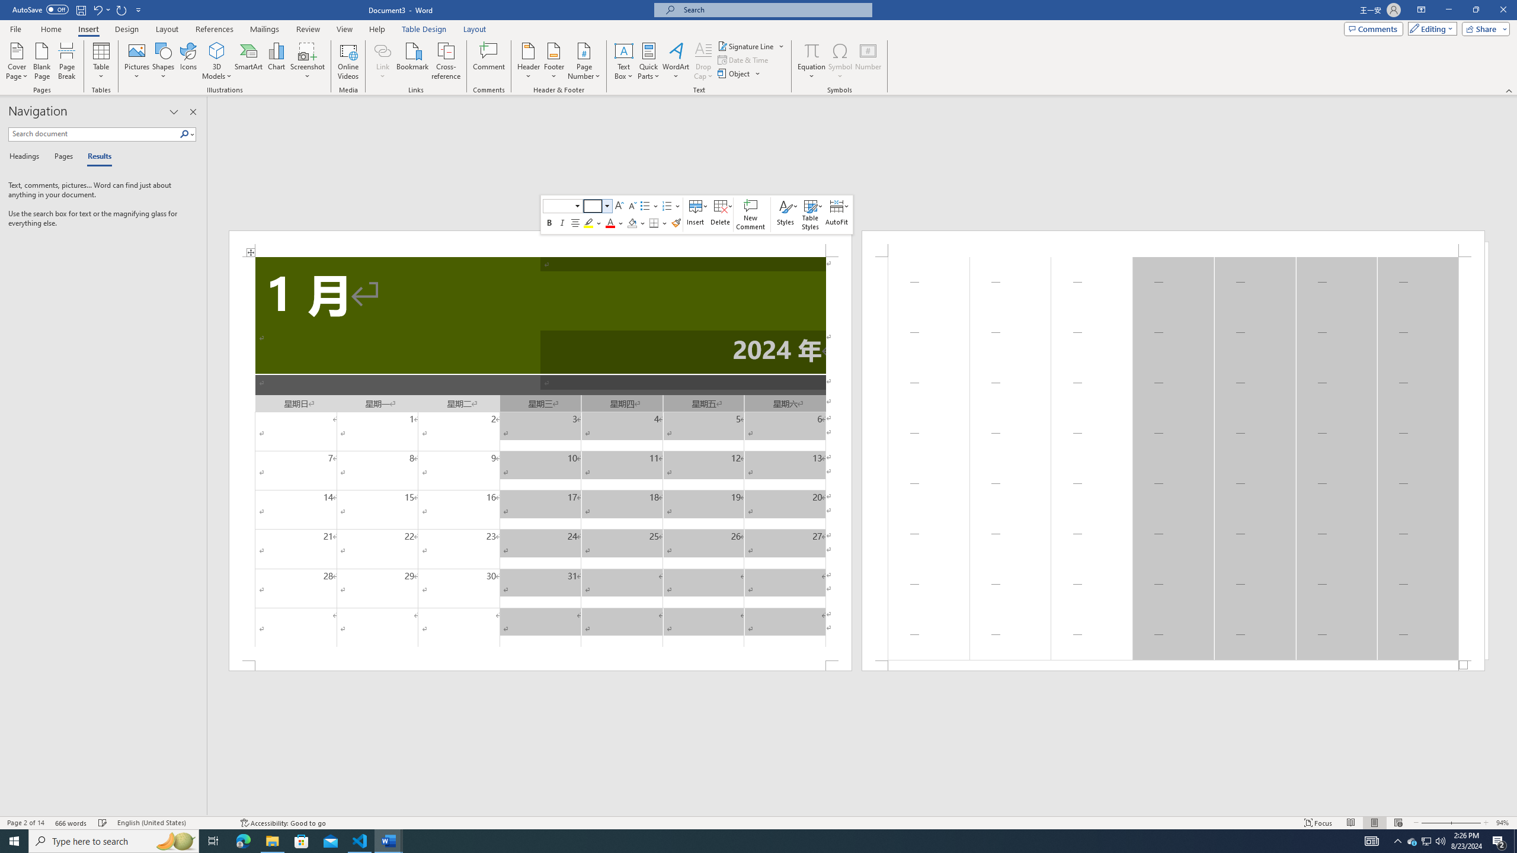 Image resolution: width=1517 pixels, height=853 pixels. I want to click on Link, so click(217, 61).